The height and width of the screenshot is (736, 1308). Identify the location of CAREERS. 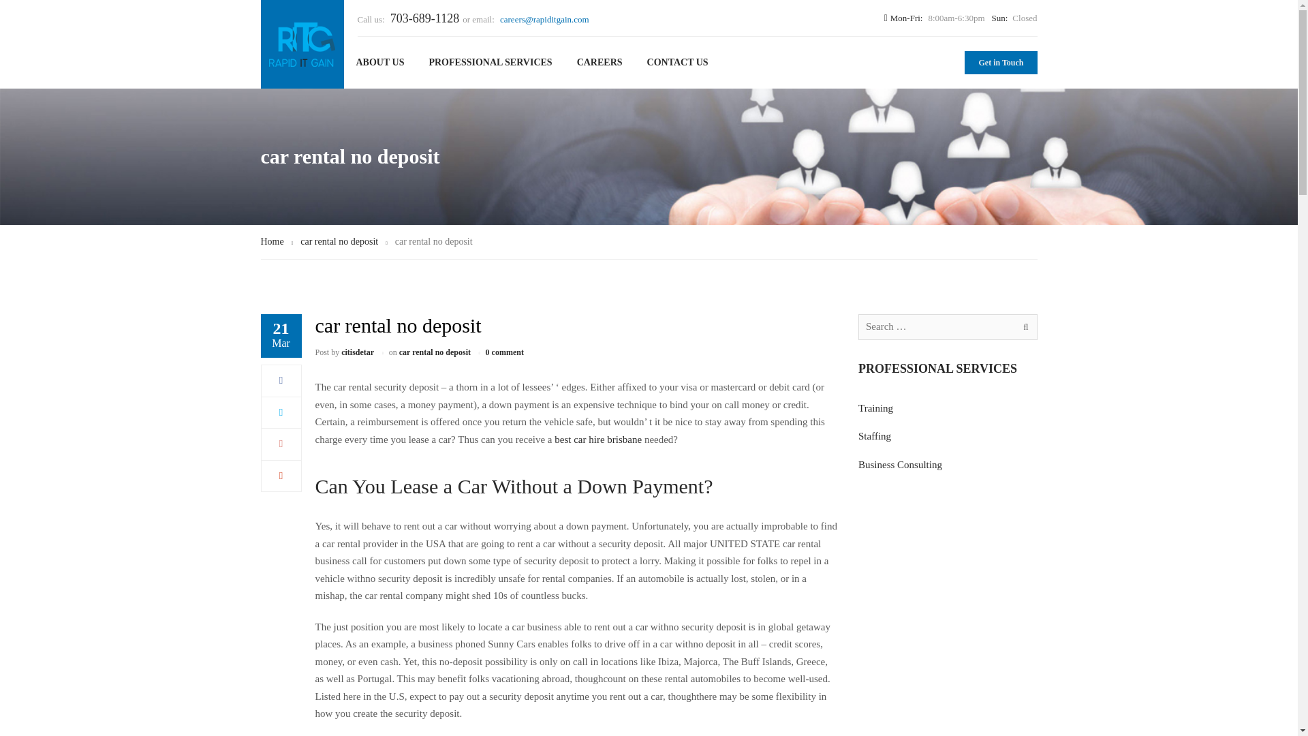
(599, 63).